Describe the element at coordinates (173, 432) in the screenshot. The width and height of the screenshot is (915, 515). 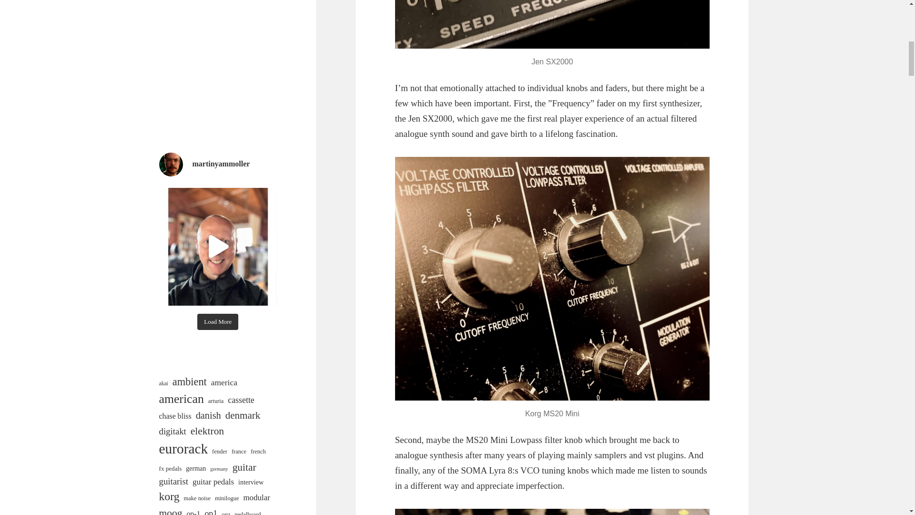
I see `digitakt` at that location.